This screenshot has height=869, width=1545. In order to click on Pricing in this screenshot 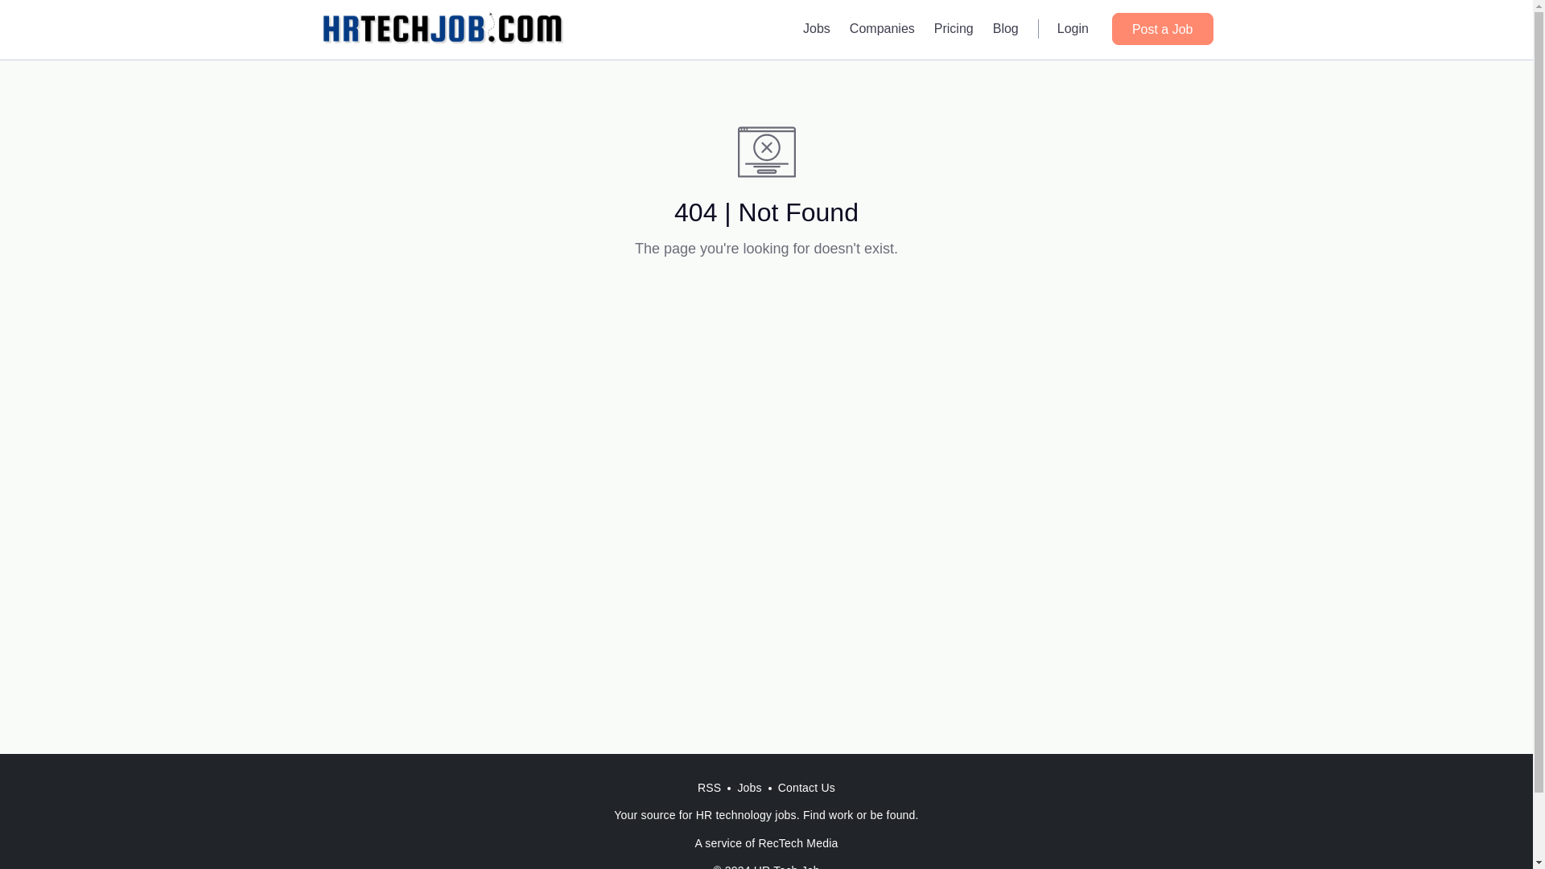, I will do `click(953, 28)`.